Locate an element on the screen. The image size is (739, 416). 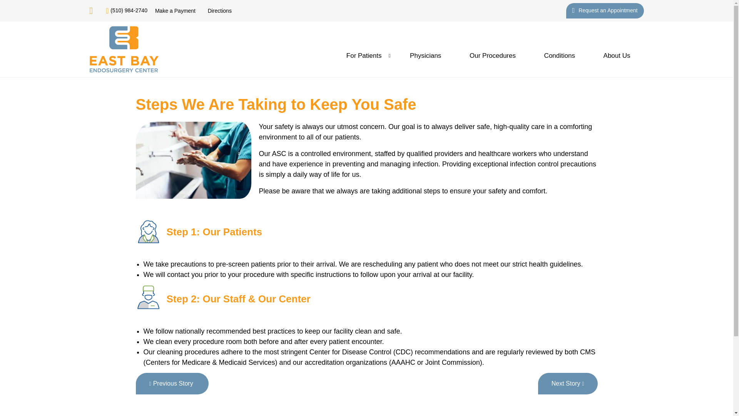
Our Procedures is located at coordinates (493, 55).